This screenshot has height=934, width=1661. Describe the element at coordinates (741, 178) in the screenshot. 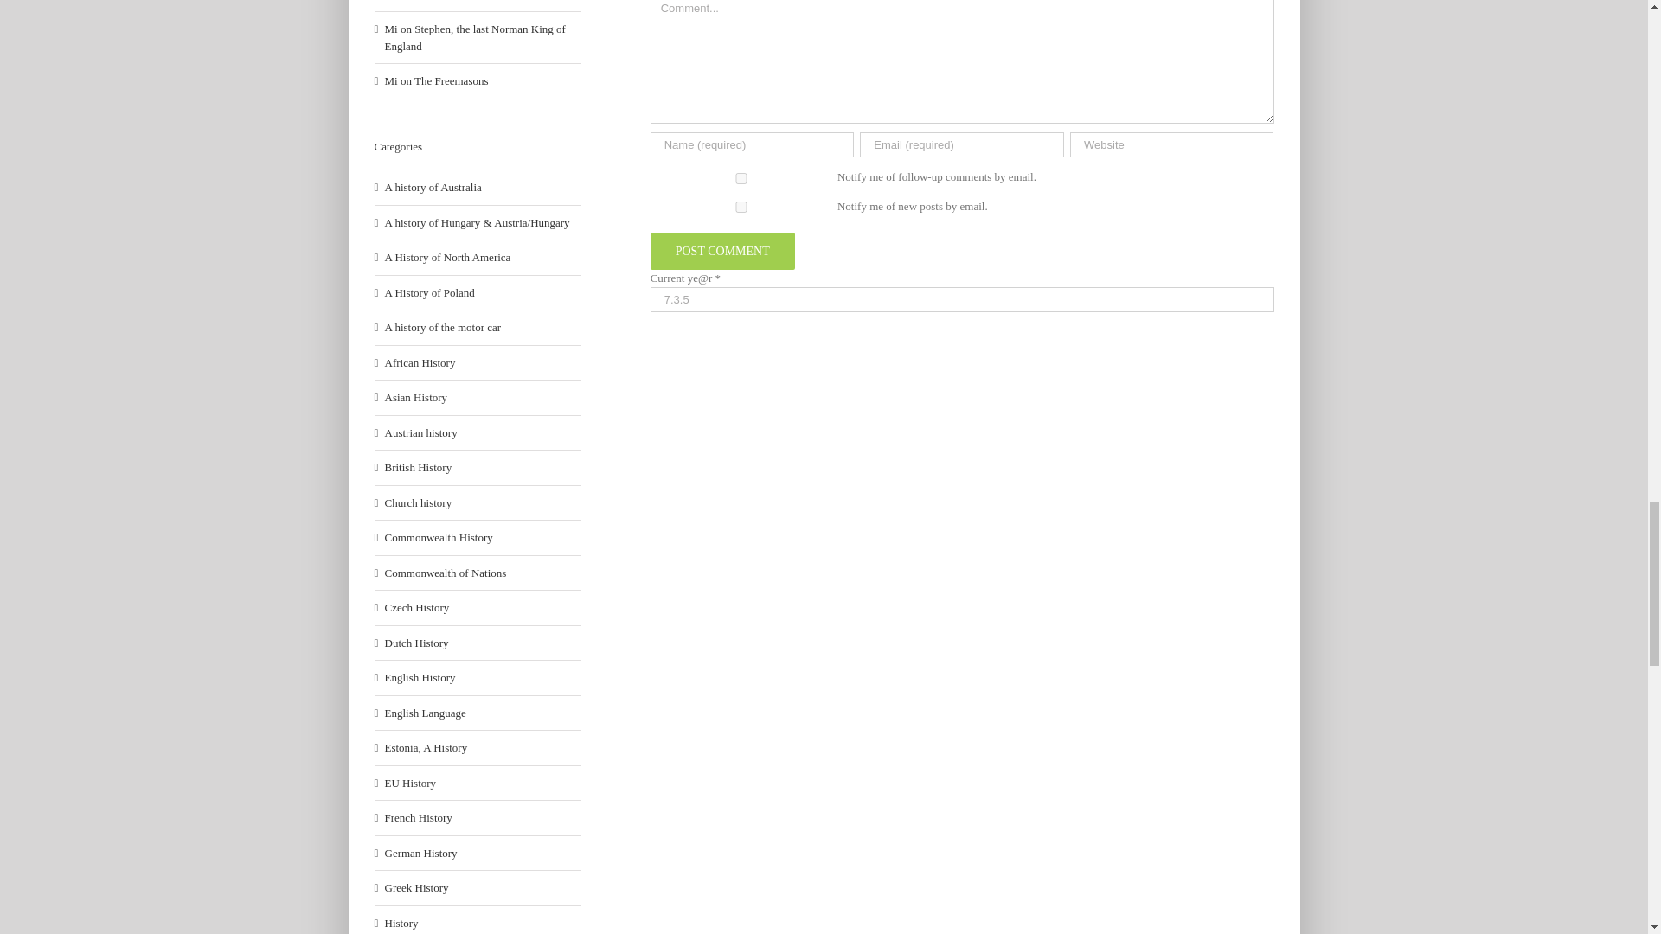

I see `subscribe` at that location.